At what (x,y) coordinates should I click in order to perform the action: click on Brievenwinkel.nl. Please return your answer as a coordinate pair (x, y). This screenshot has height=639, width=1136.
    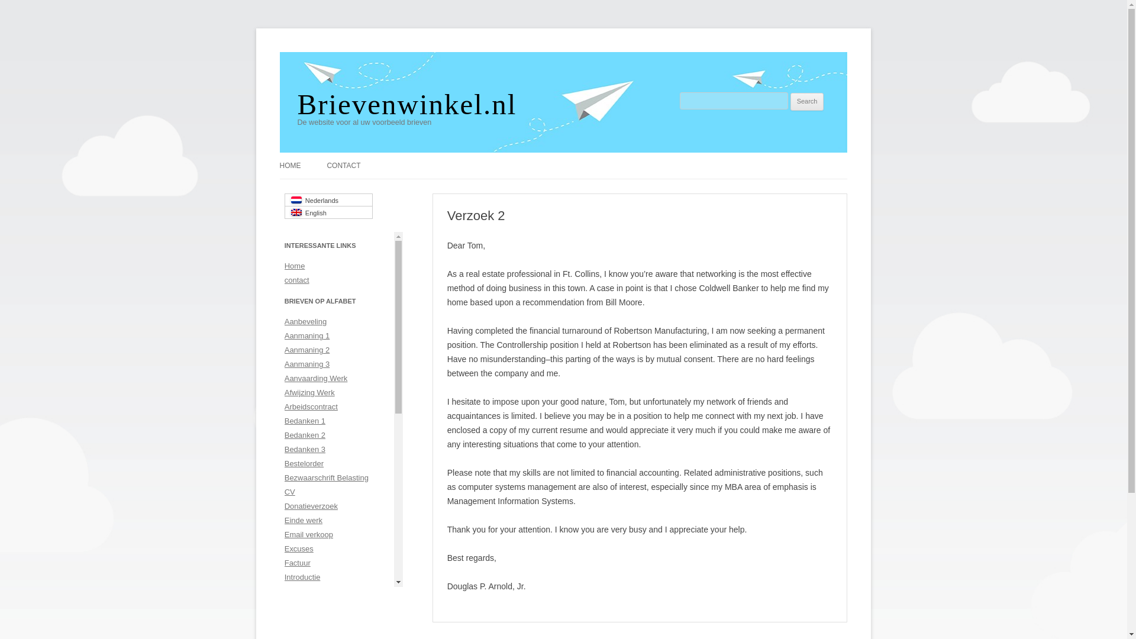
    Looking at the image, I should click on (406, 104).